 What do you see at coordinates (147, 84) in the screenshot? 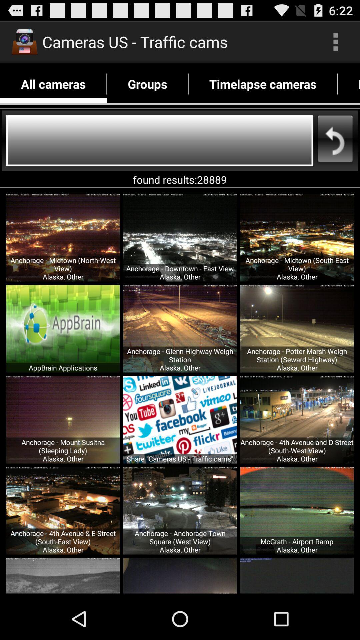
I see `flip to groups app` at bounding box center [147, 84].